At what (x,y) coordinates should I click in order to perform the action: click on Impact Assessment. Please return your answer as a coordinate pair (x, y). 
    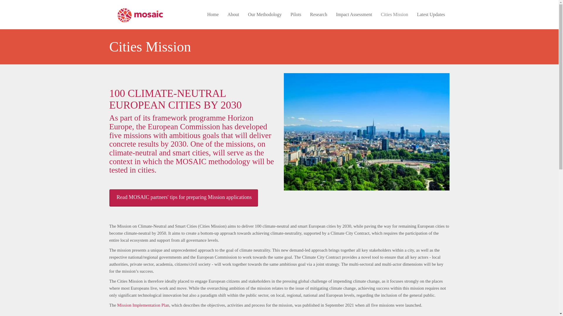
    Looking at the image, I should click on (354, 15).